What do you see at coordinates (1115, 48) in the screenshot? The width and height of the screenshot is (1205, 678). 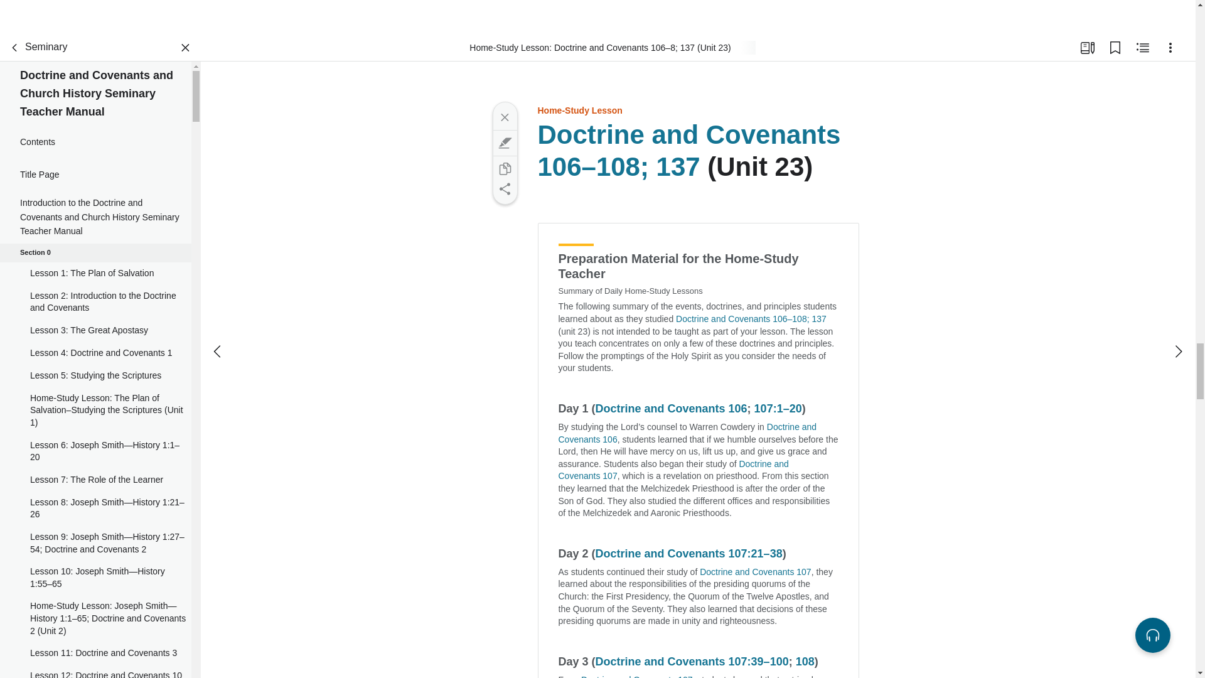 I see `Bookmarks` at bounding box center [1115, 48].